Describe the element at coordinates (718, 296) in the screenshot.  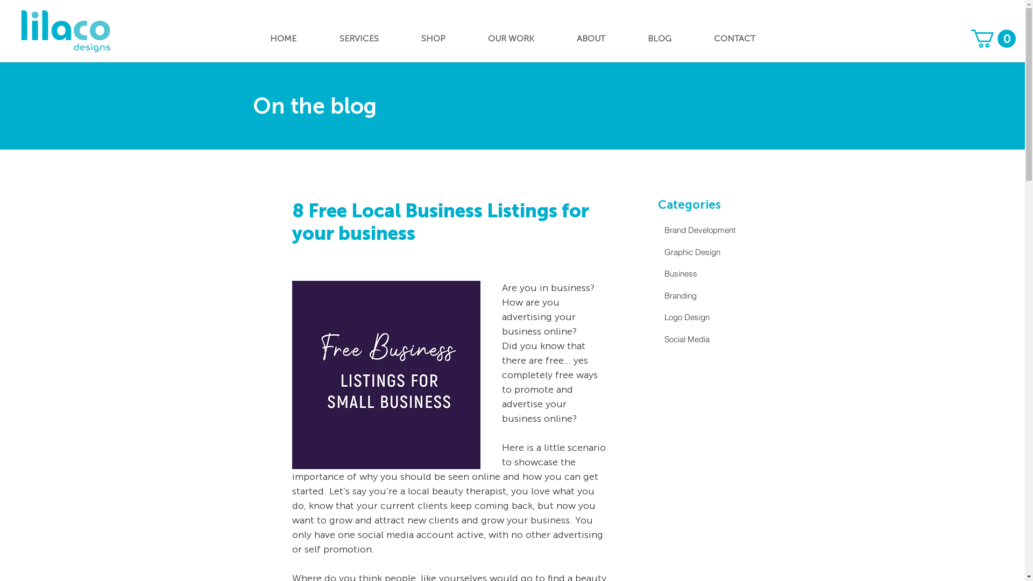
I see `Branding` at that location.